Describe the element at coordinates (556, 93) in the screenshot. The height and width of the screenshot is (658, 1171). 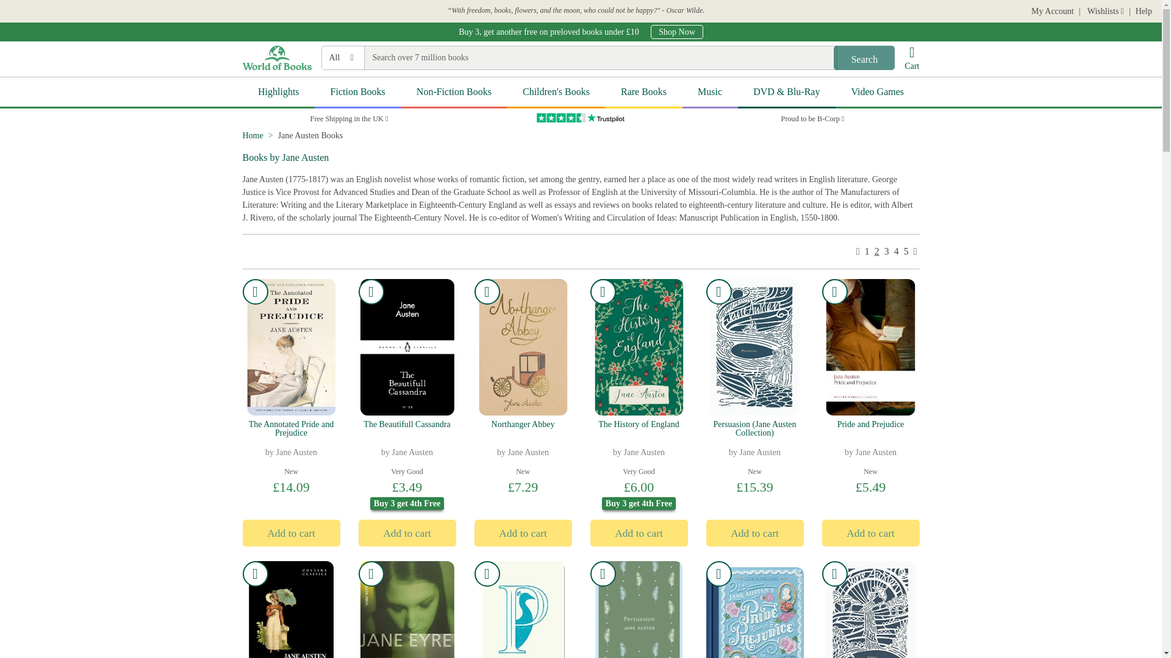
I see `Fiction Books` at that location.